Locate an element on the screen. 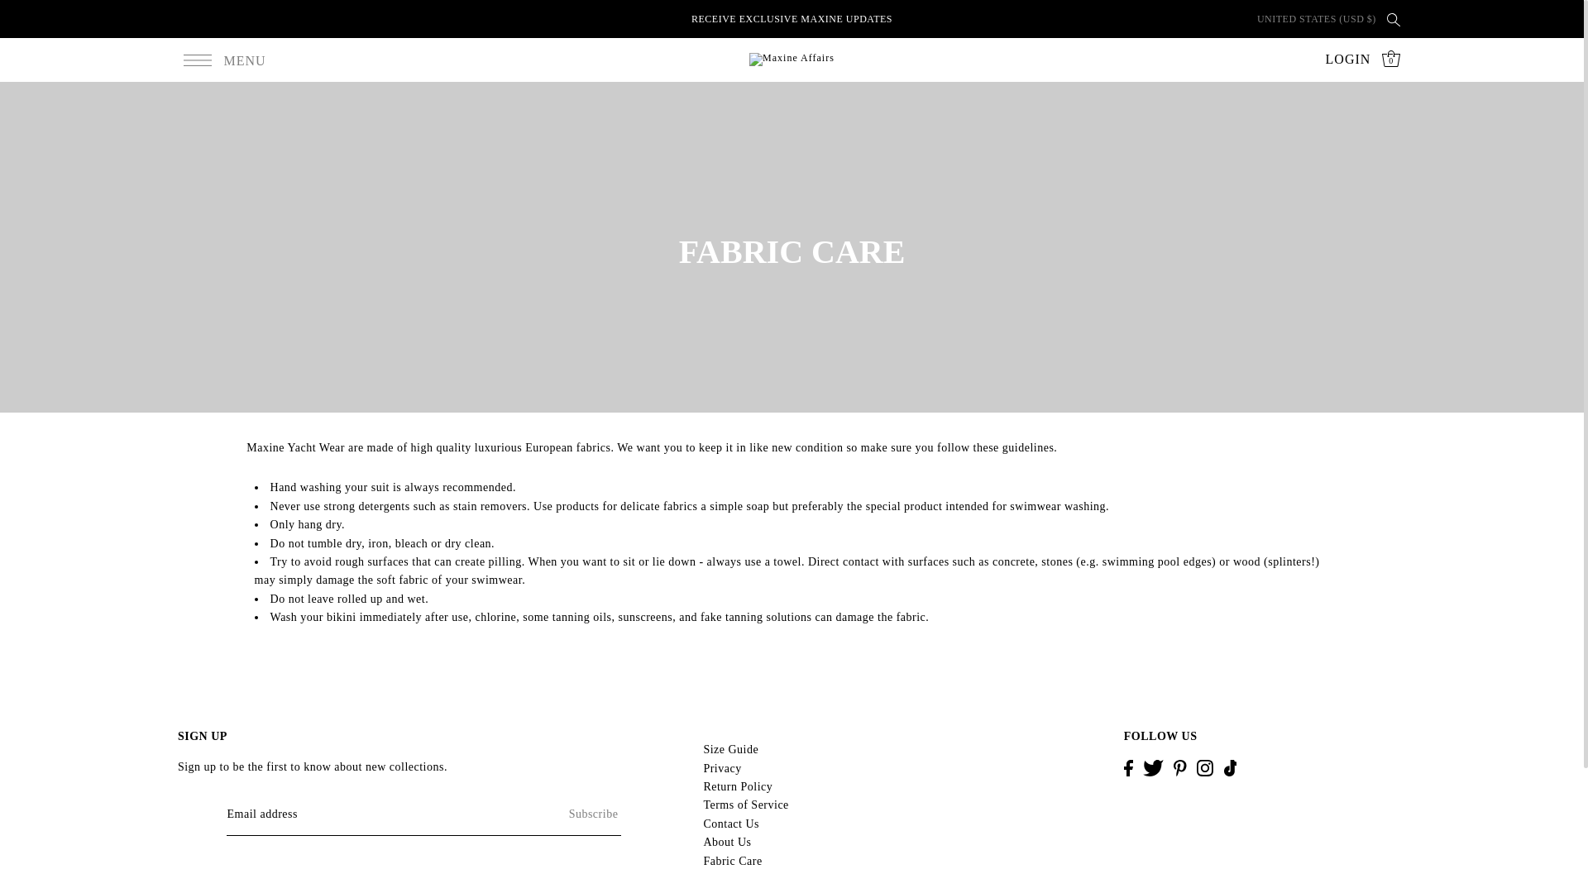 This screenshot has width=1588, height=893. MENU is located at coordinates (225, 60).